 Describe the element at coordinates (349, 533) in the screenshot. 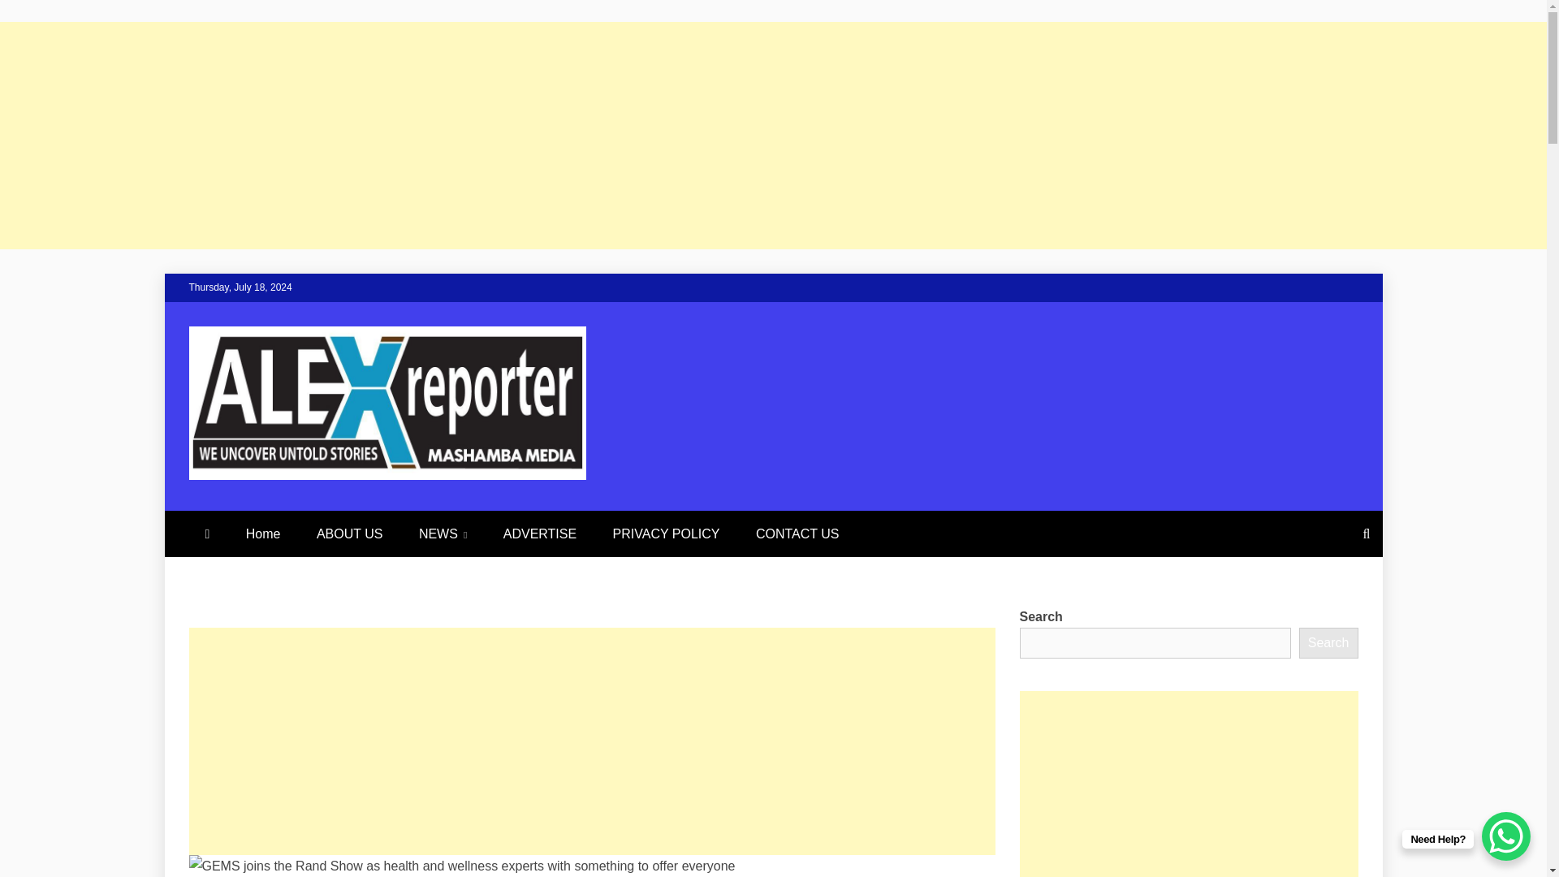

I see `ABOUT US` at that location.